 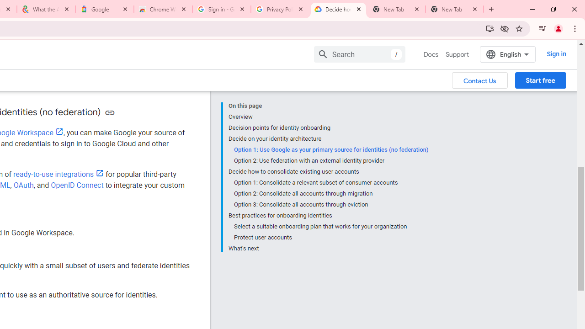 What do you see at coordinates (540, 80) in the screenshot?
I see `Start free` at bounding box center [540, 80].